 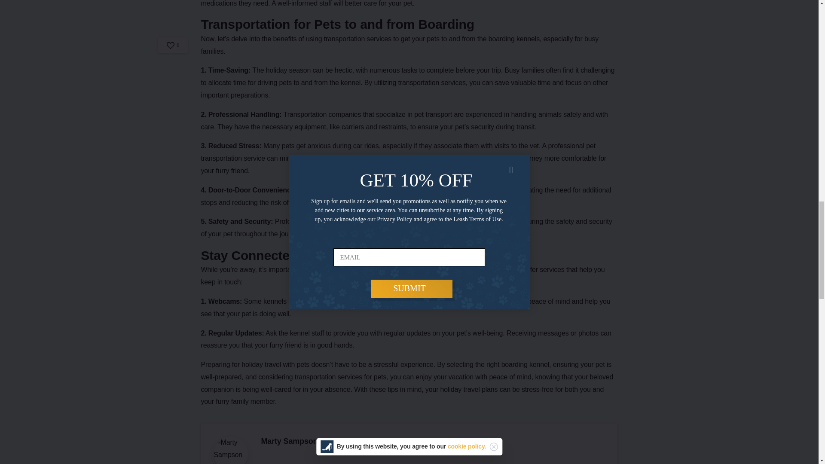 I want to click on Marty Sampson, so click(x=432, y=441).